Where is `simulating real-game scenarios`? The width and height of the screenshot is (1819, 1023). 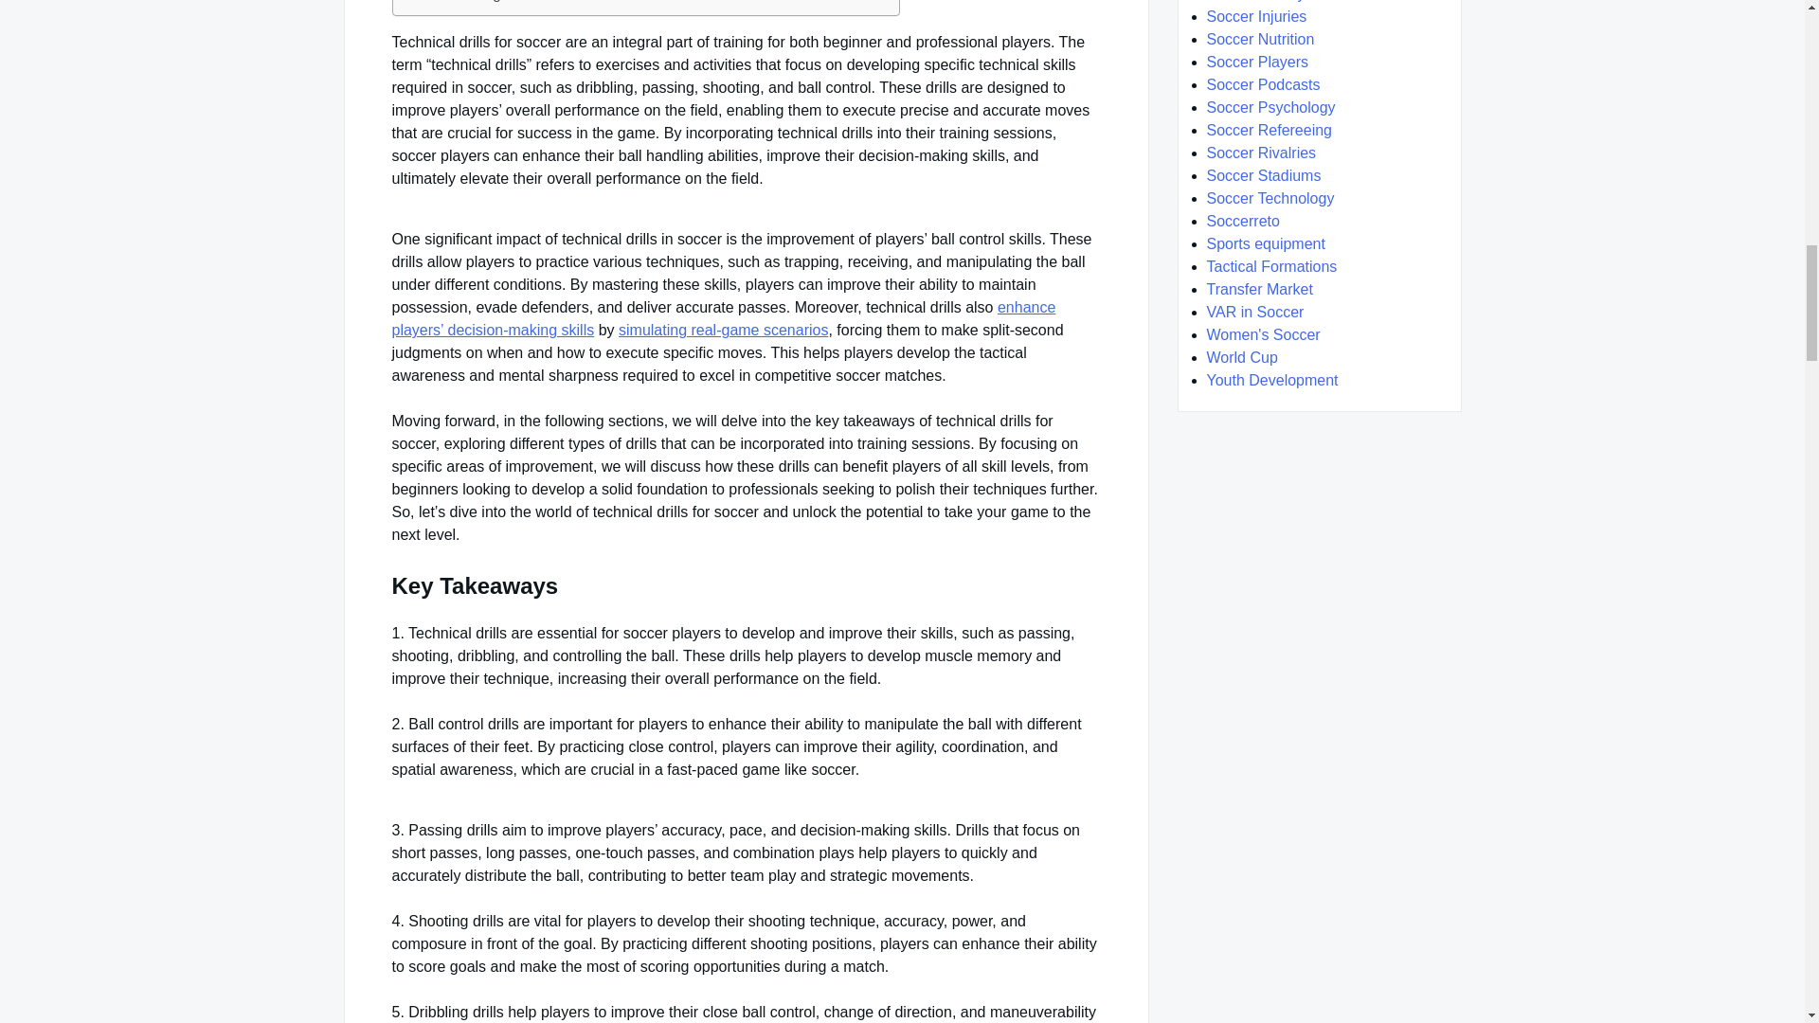
simulating real-game scenarios is located at coordinates (722, 330).